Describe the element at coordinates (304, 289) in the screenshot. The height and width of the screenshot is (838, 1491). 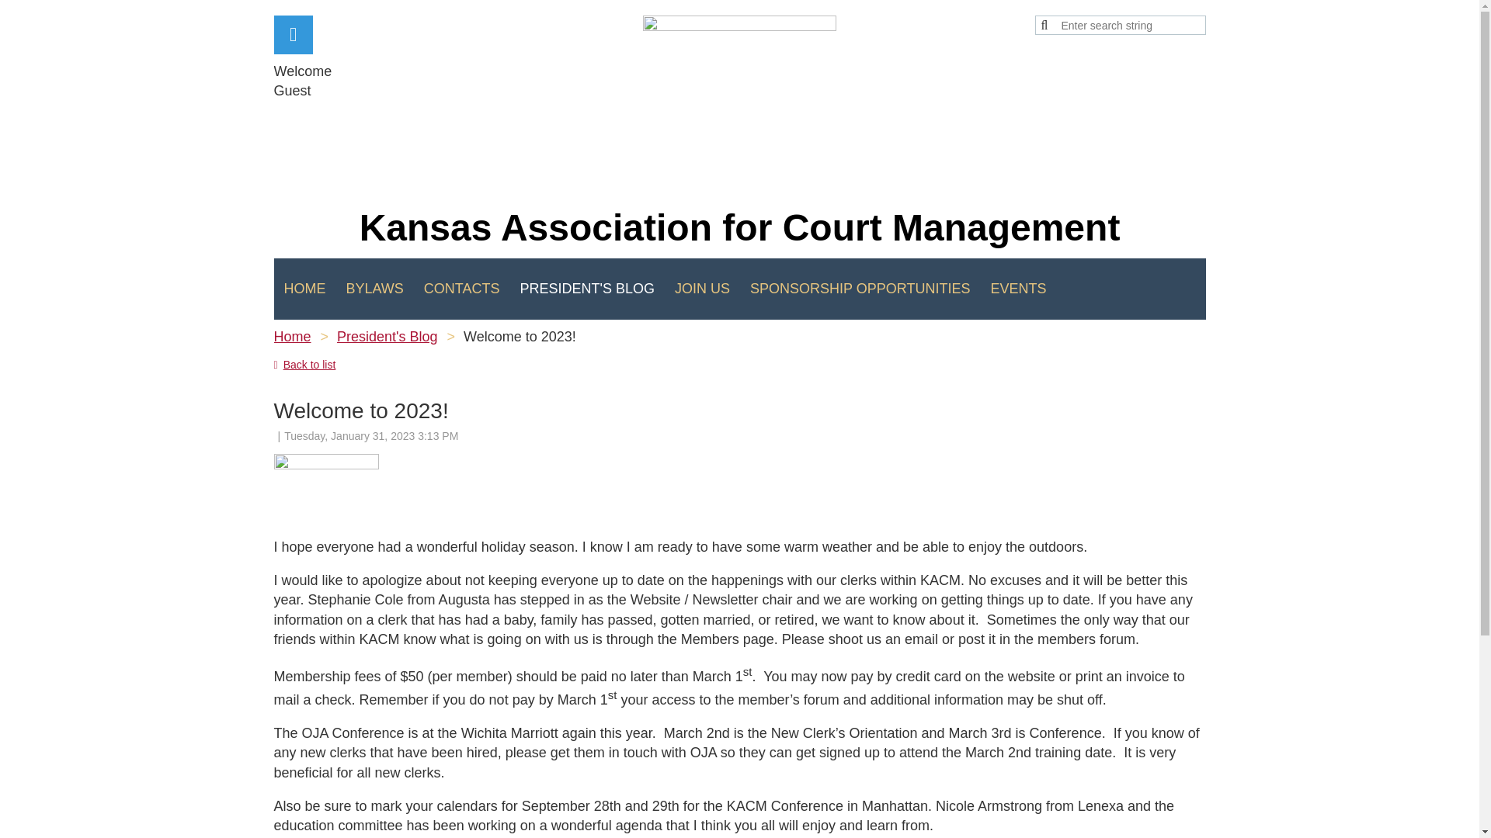
I see `Home` at that location.